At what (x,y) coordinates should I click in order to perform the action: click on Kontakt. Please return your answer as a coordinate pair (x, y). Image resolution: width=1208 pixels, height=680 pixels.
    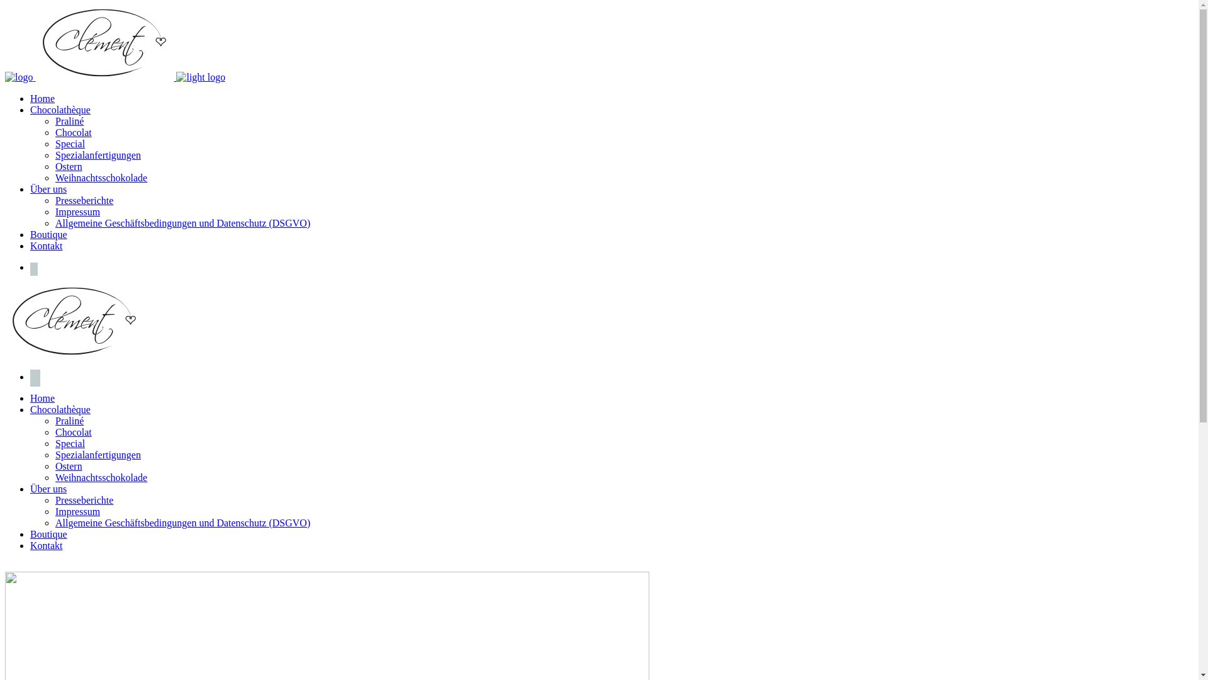
    Looking at the image, I should click on (47, 545).